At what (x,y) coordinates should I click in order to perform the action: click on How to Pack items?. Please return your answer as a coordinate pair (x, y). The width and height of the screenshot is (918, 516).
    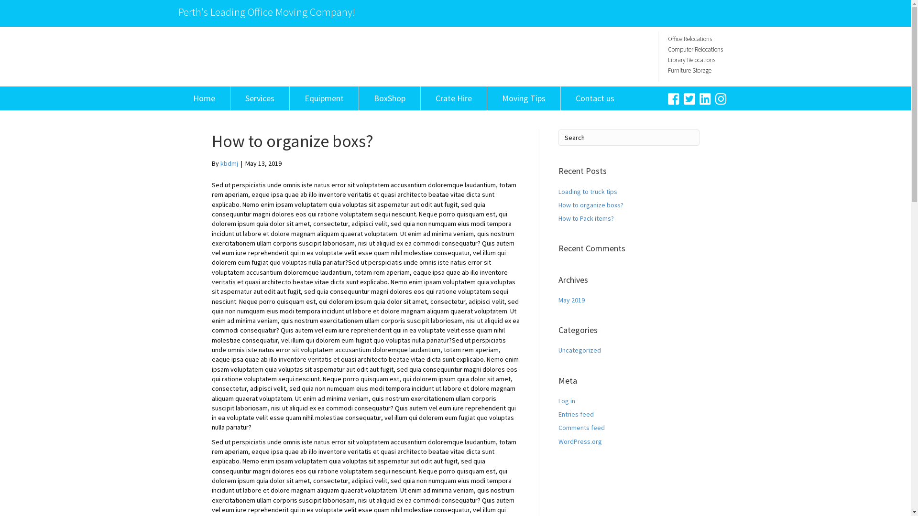
    Looking at the image, I should click on (586, 218).